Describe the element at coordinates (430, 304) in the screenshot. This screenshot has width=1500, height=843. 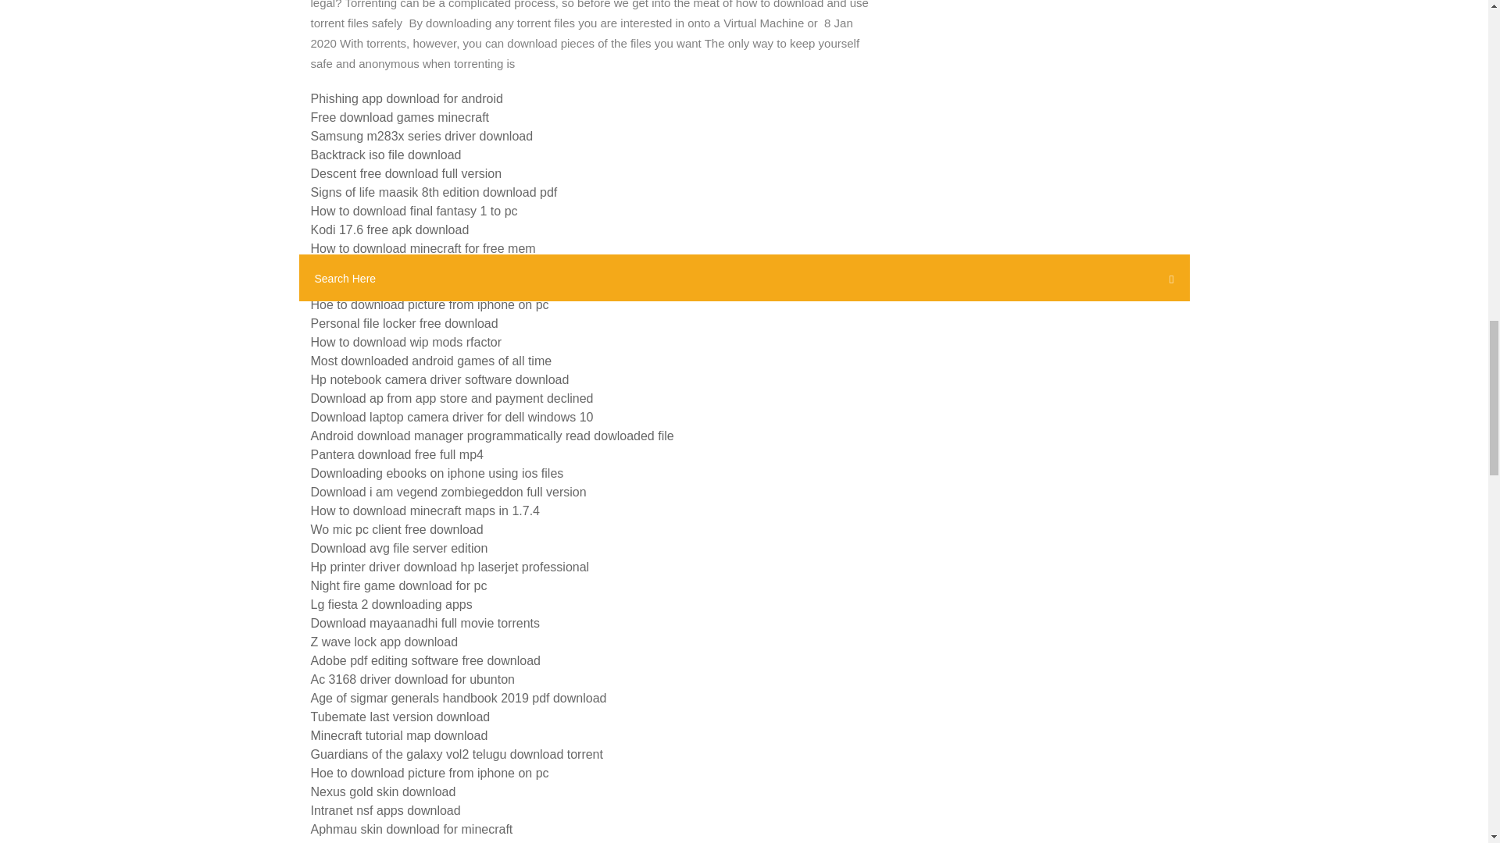
I see `Hoe to download picture from iphone on pc` at that location.